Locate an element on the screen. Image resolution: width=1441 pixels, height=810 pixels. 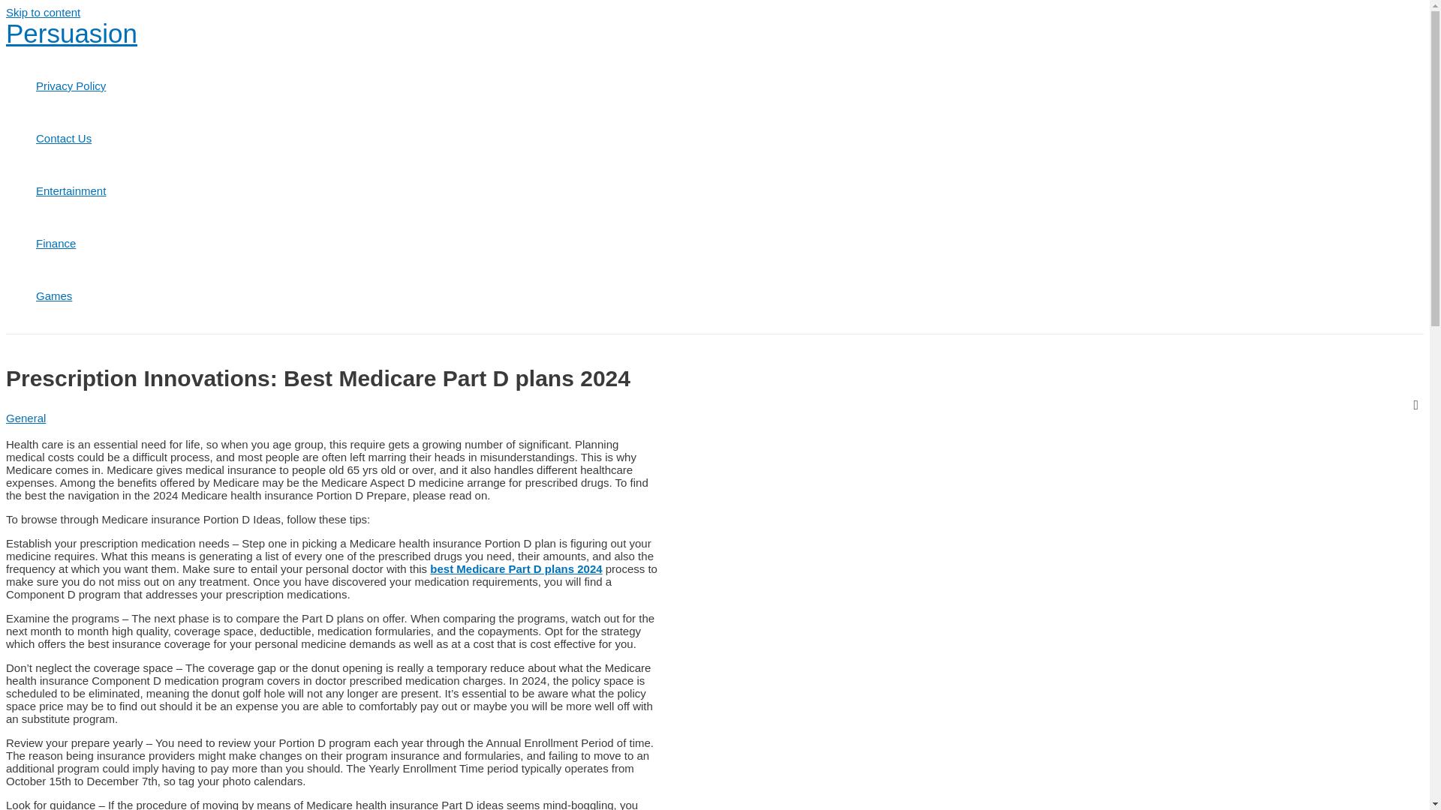
Entertainment is located at coordinates (71, 191).